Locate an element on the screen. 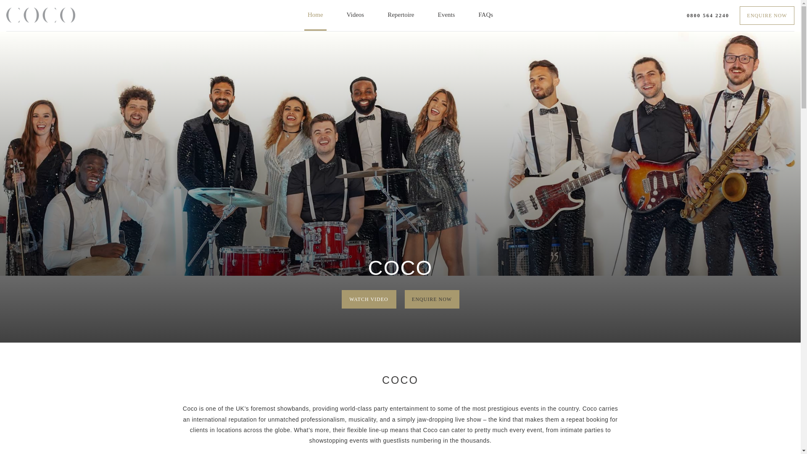  ENQUIRE NOW is located at coordinates (431, 299).